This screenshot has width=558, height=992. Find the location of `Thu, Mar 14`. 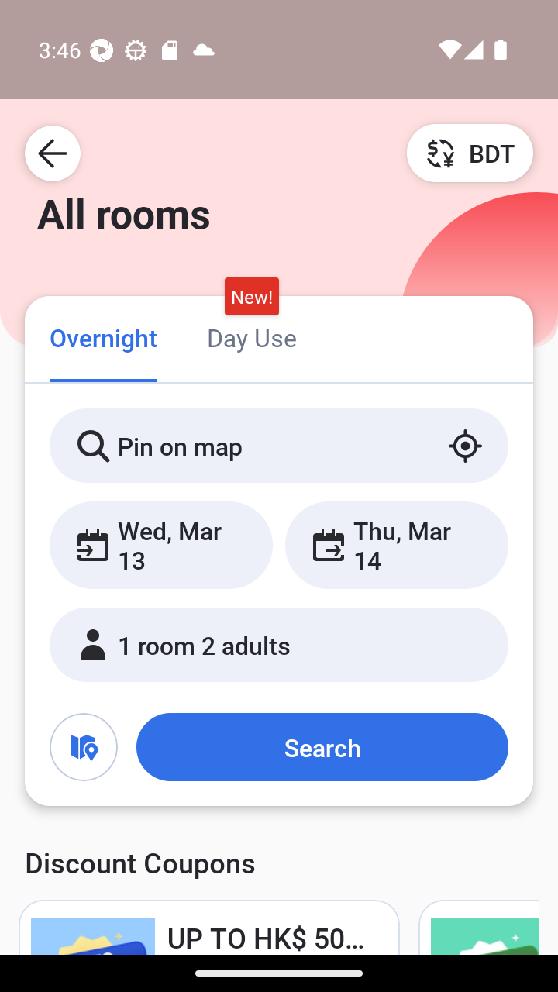

Thu, Mar 14 is located at coordinates (396, 545).